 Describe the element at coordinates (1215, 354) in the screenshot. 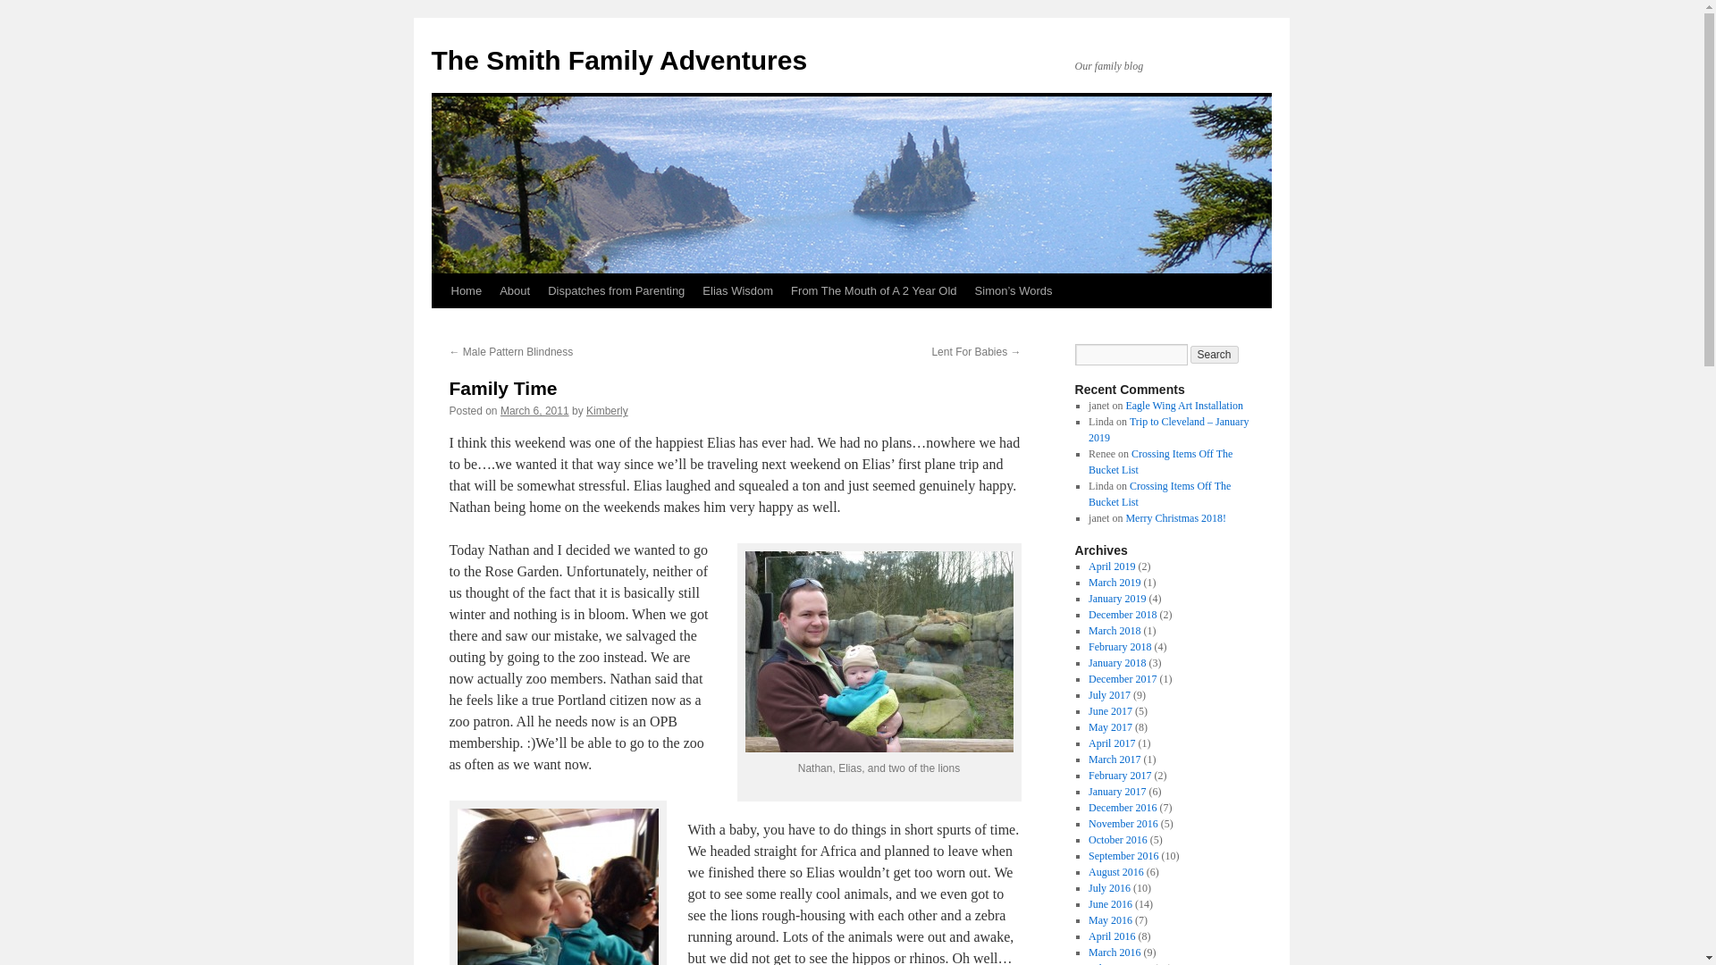

I see `Search` at that location.